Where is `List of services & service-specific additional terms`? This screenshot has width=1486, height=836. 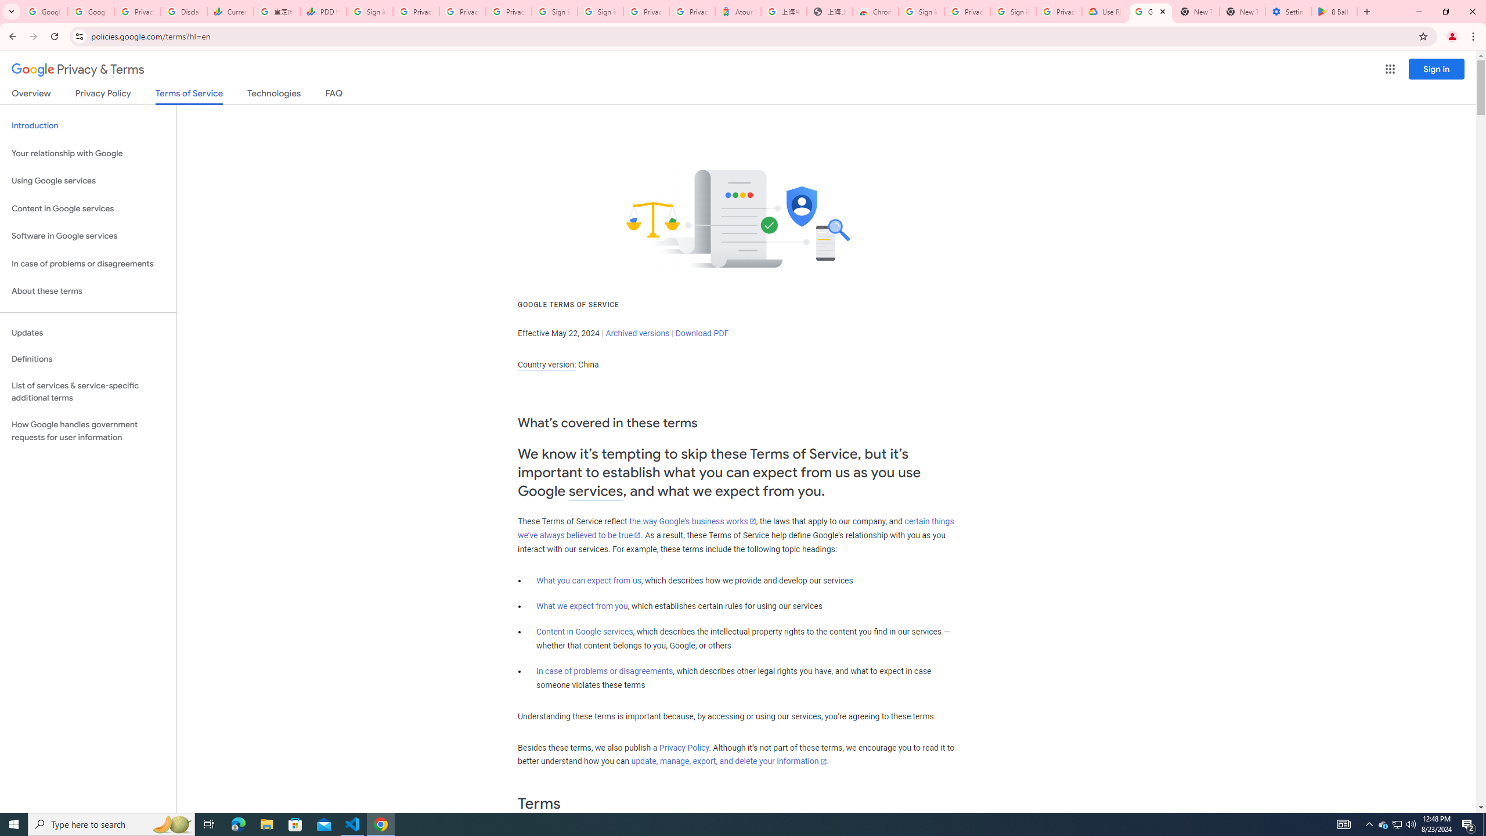
List of services & service-specific additional terms is located at coordinates (88, 391).